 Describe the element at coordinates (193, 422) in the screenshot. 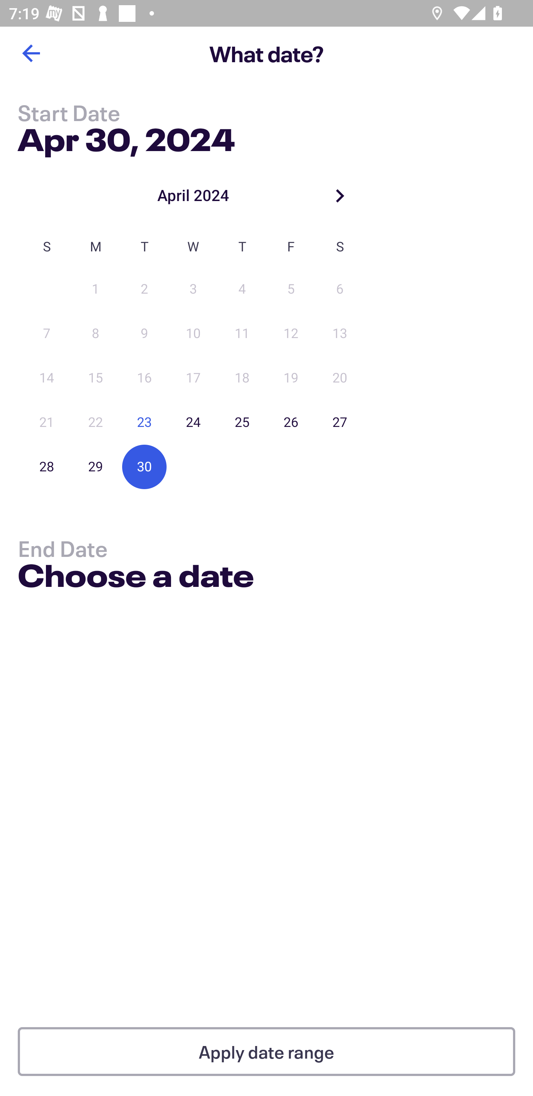

I see `24 24 April 2024` at that location.